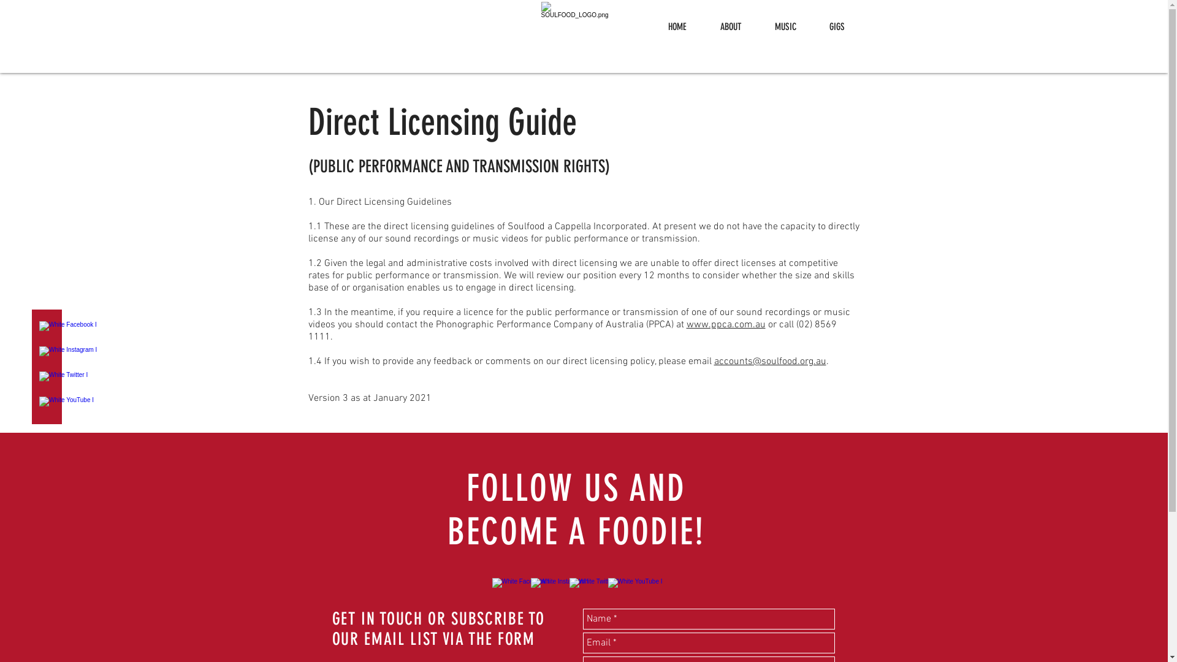 The image size is (1177, 662). What do you see at coordinates (770, 362) in the screenshot?
I see `accounts@soulfood.org.au` at bounding box center [770, 362].